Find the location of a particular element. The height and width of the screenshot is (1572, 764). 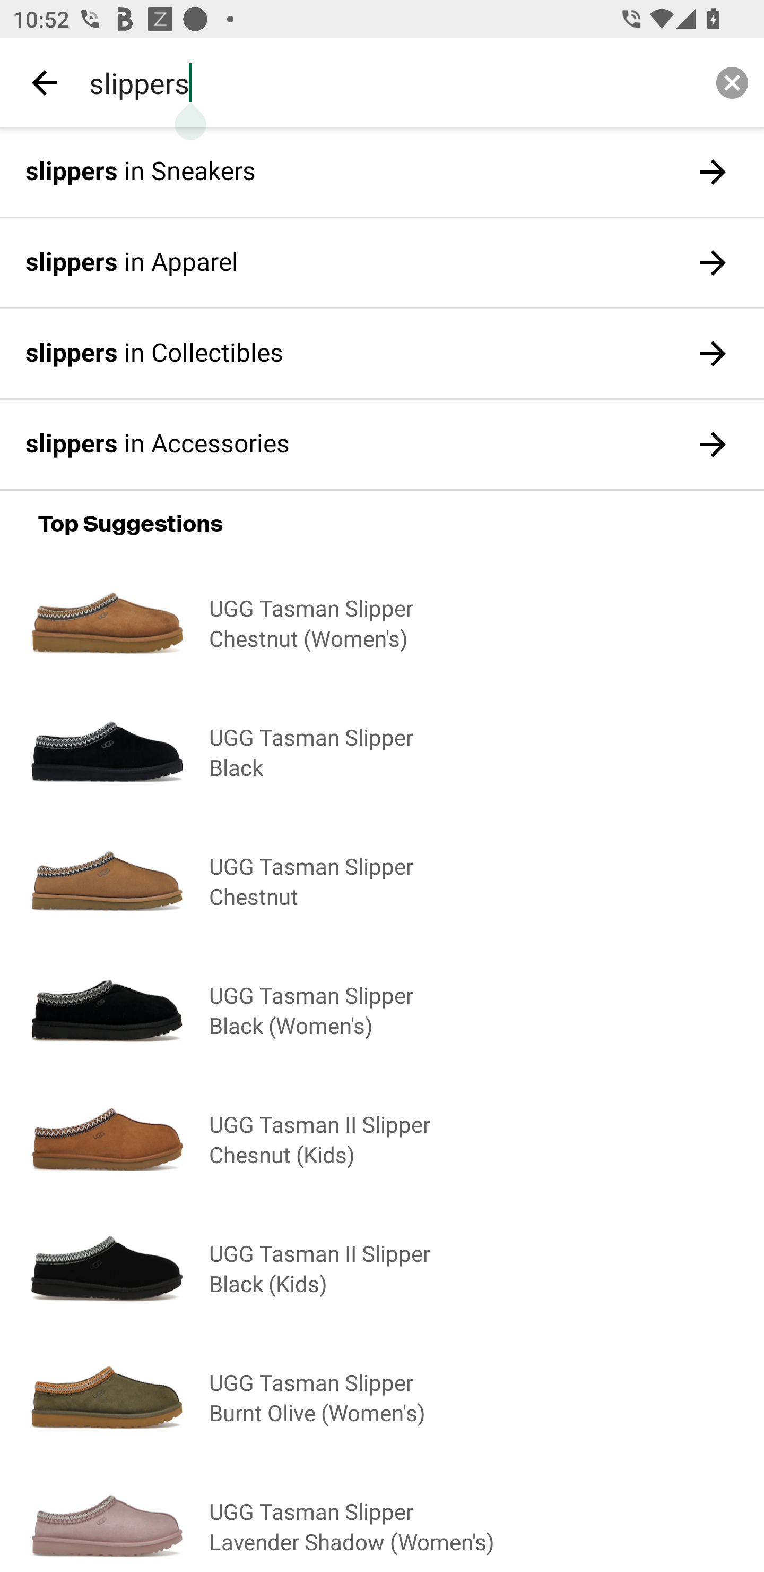

Product Image UGG Tasman Slipper Black is located at coordinates (382, 752).